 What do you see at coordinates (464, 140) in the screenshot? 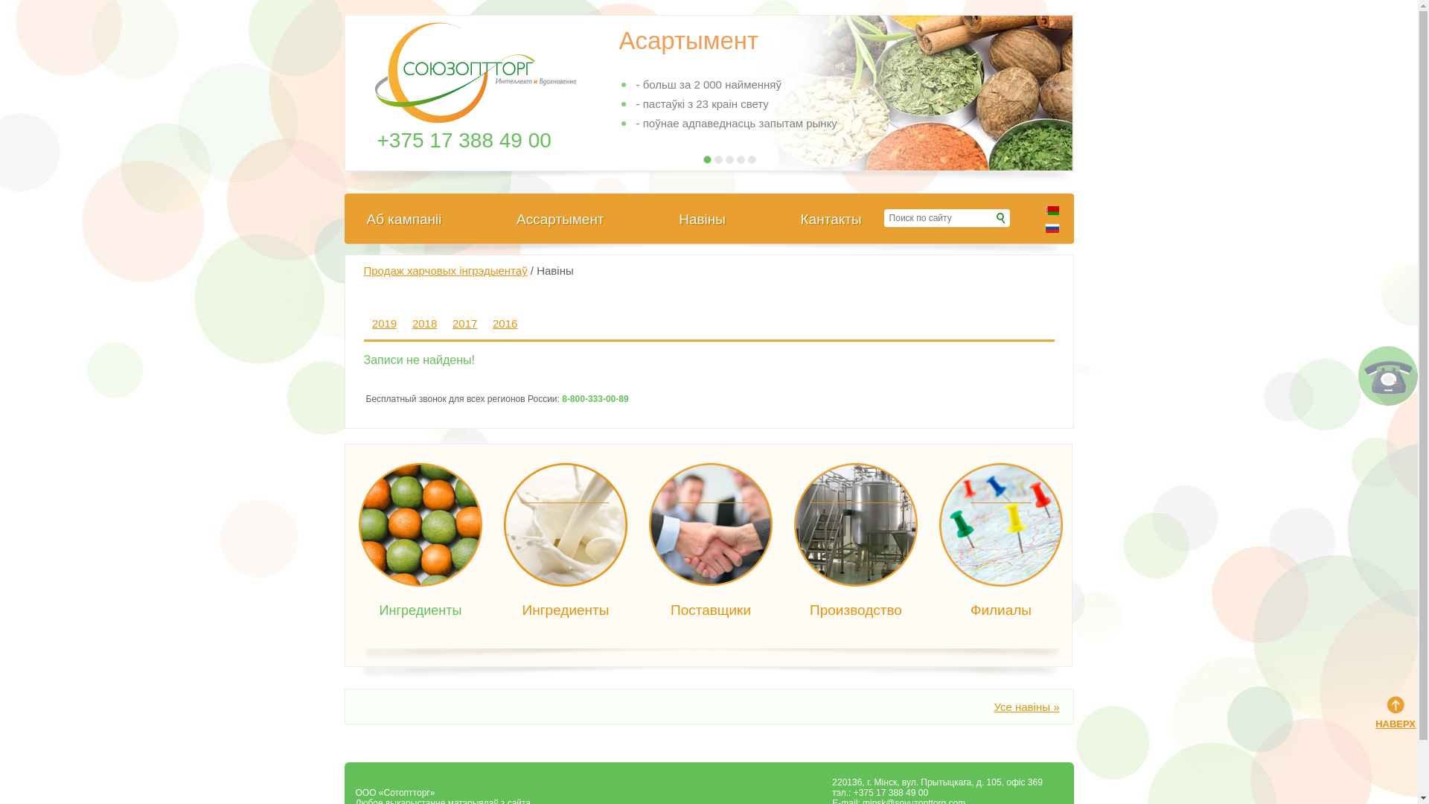
I see `+375 17 388 49 00` at bounding box center [464, 140].